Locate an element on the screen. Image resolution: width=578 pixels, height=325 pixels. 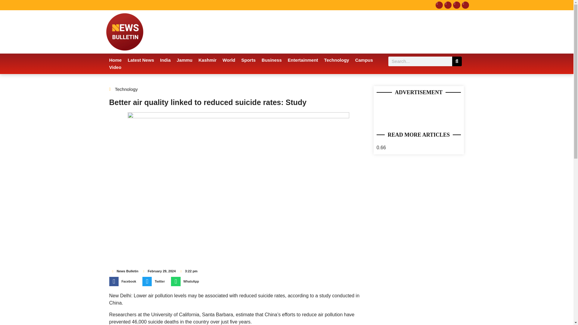
Home is located at coordinates (115, 60).